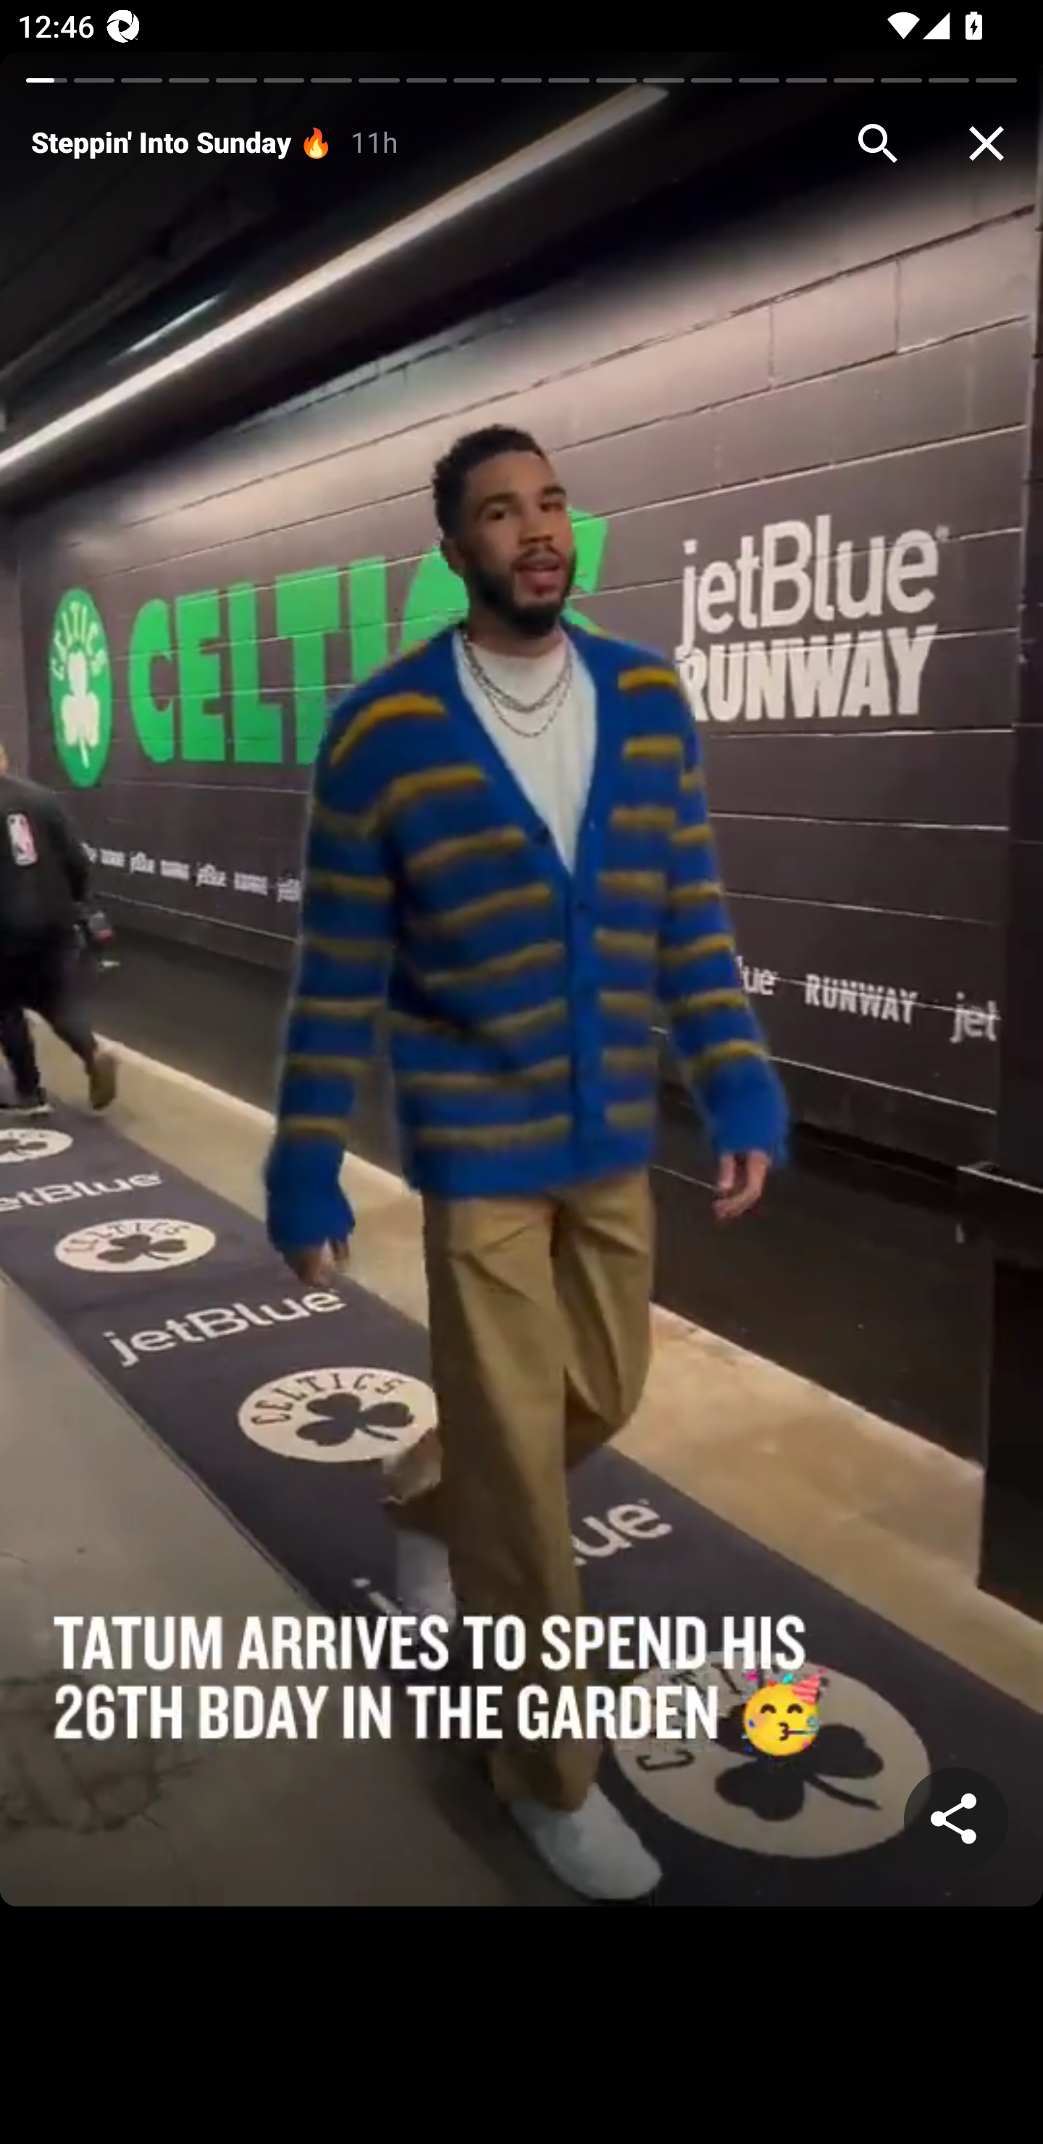 The height and width of the screenshot is (2144, 1043). What do you see at coordinates (956, 1820) in the screenshot?
I see `share` at bounding box center [956, 1820].